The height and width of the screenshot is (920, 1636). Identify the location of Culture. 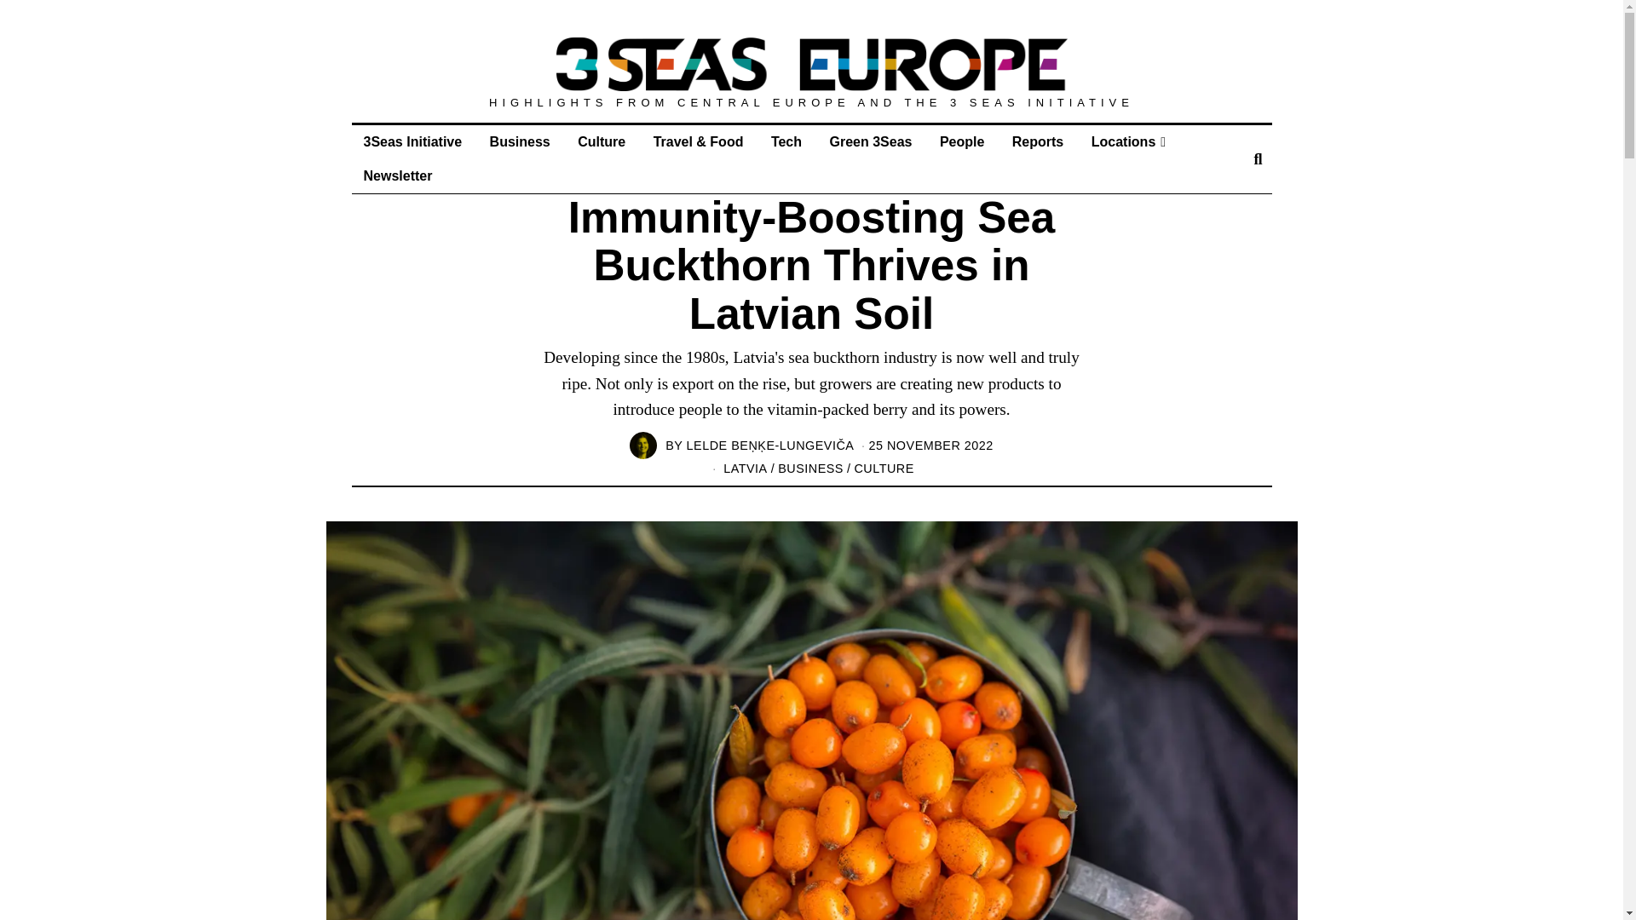
(602, 141).